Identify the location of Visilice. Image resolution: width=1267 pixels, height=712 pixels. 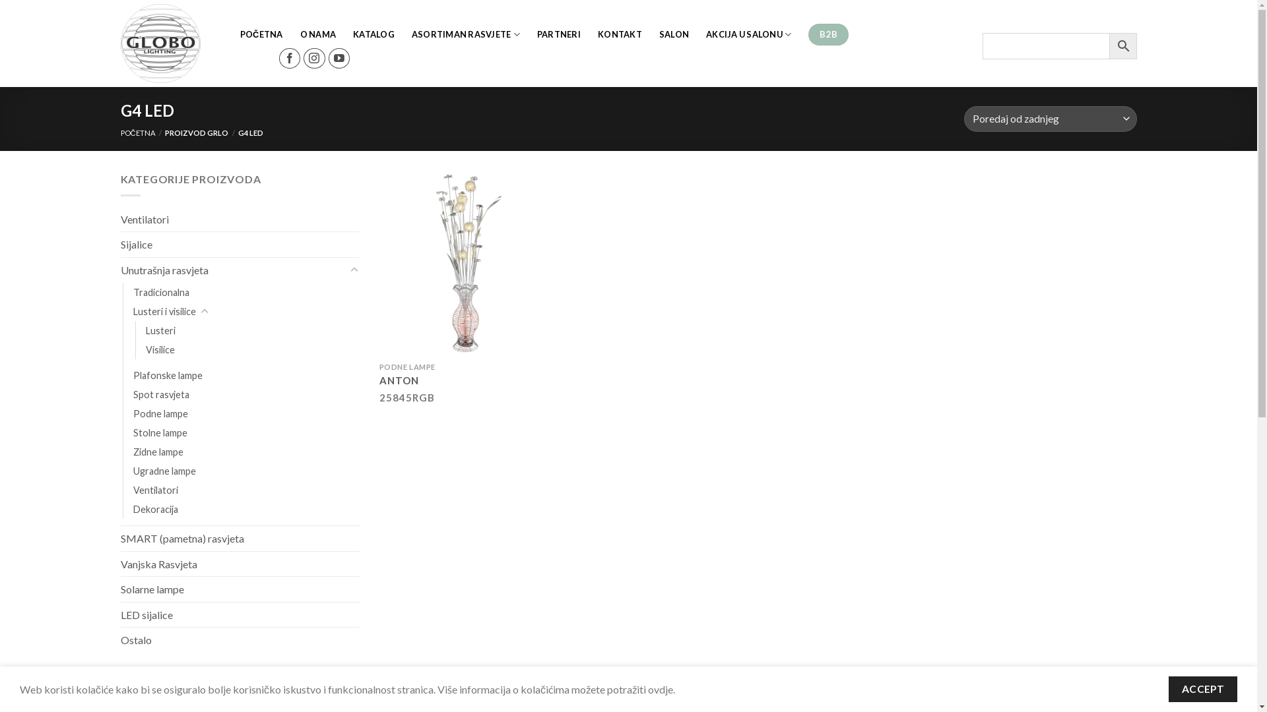
(160, 349).